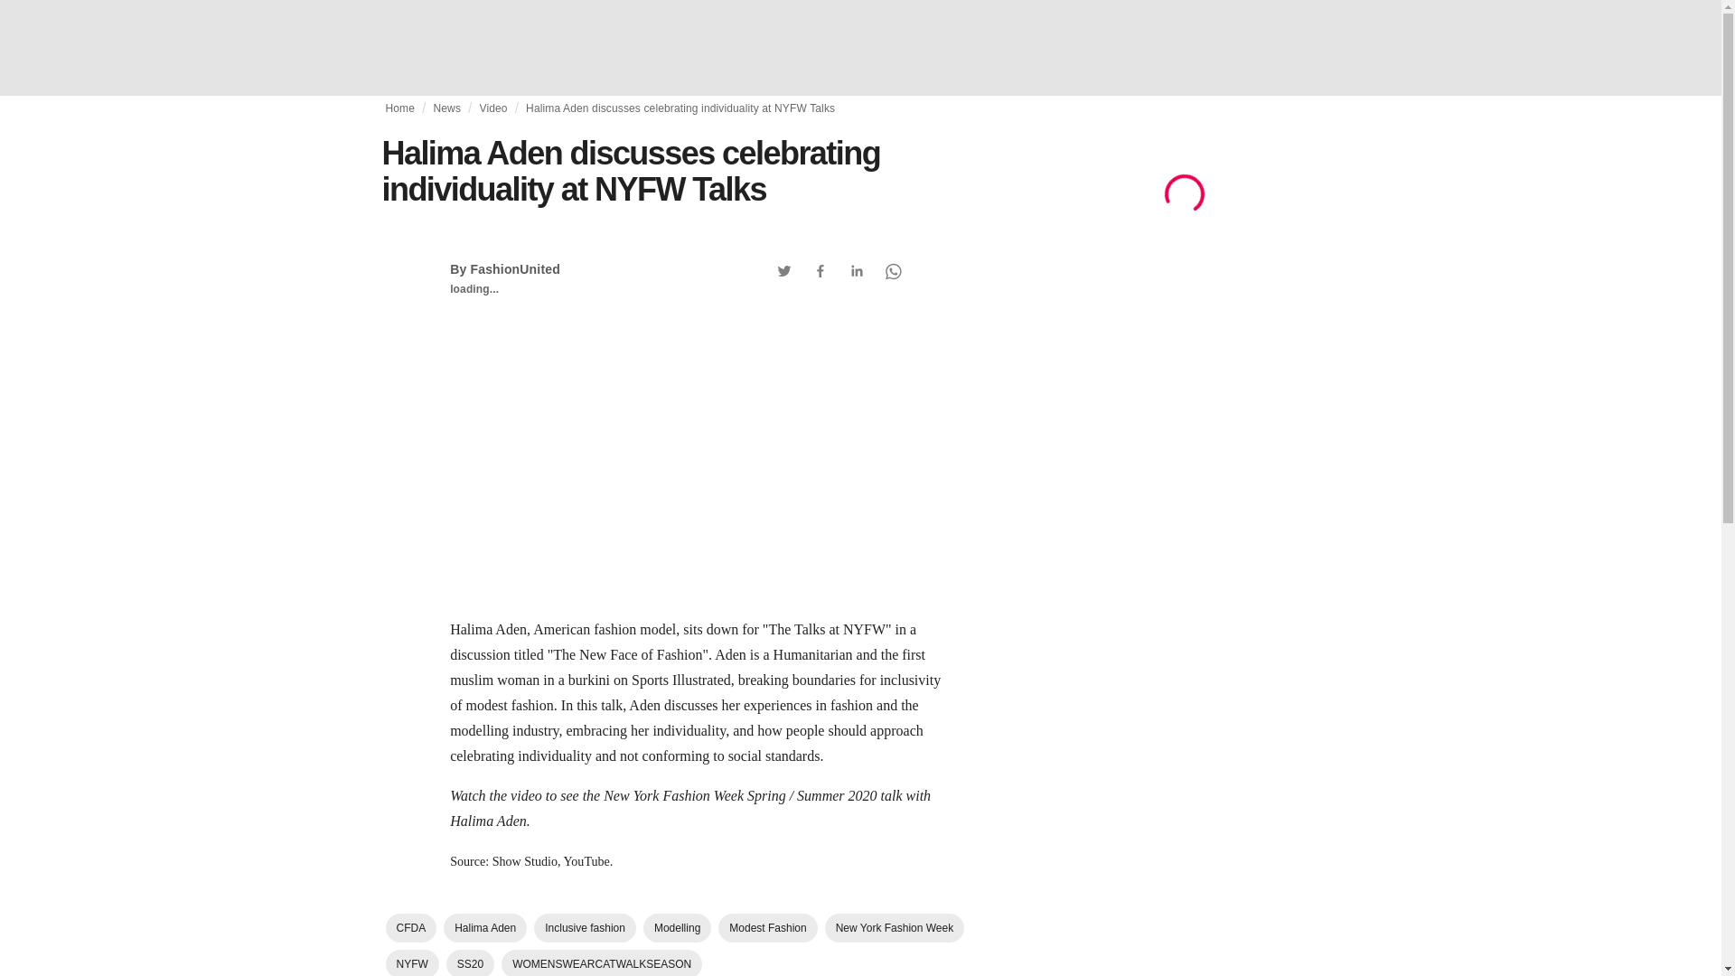 The image size is (1735, 976). Describe the element at coordinates (492, 108) in the screenshot. I see `Video` at that location.